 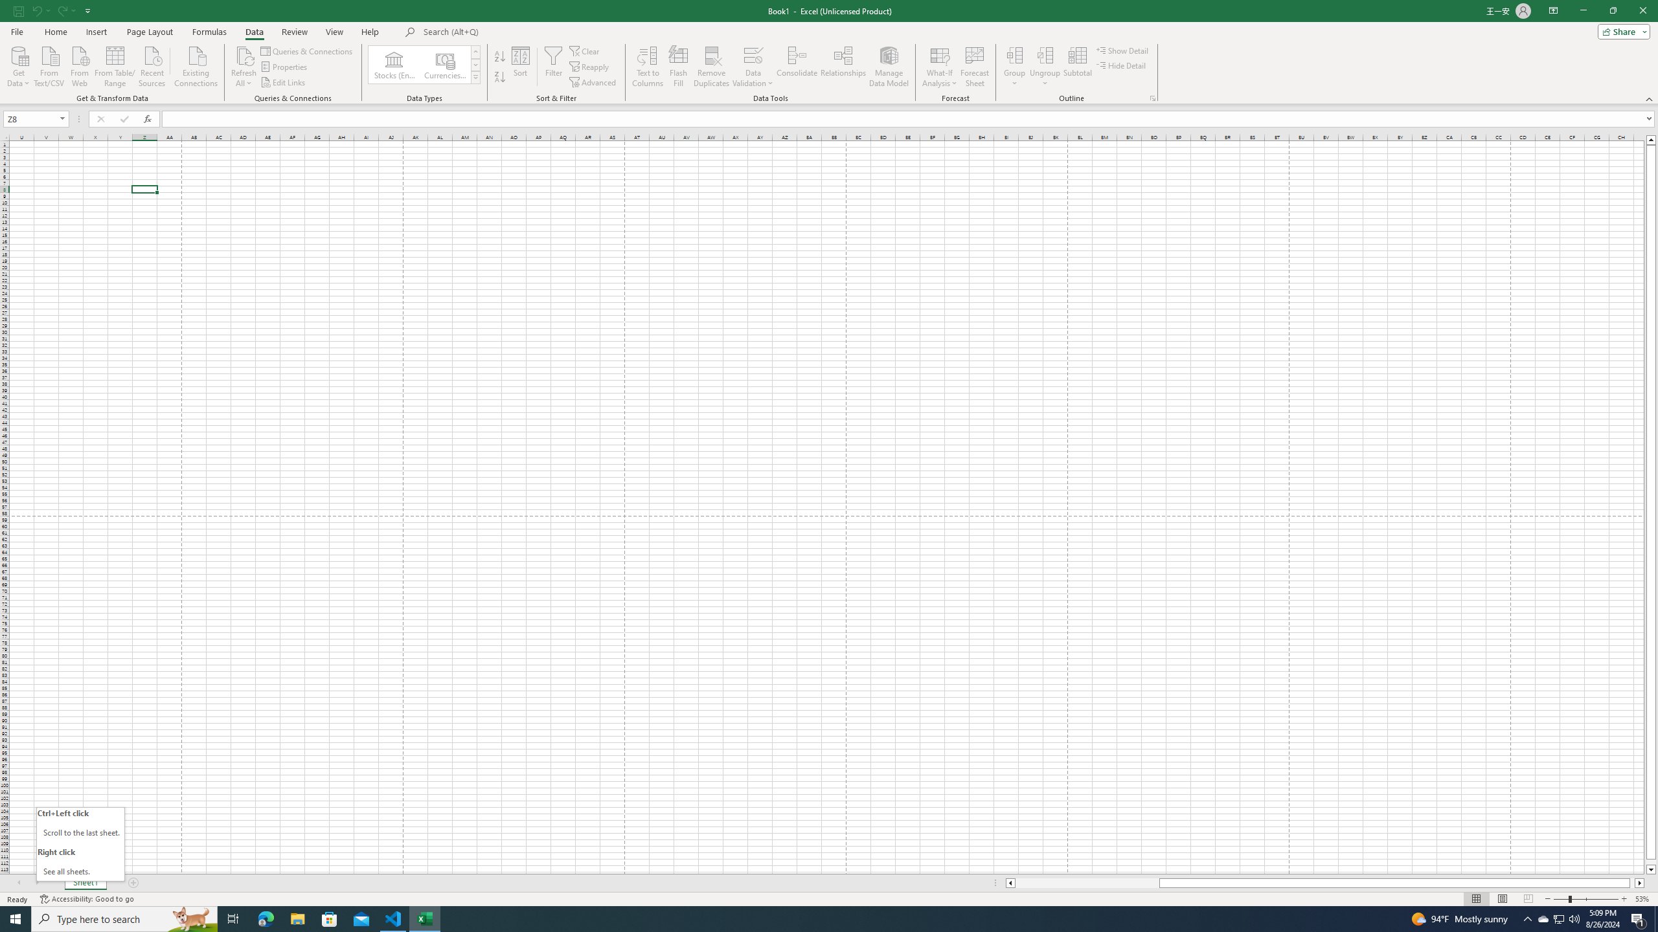 What do you see at coordinates (909, 119) in the screenshot?
I see `Formula Bar` at bounding box center [909, 119].